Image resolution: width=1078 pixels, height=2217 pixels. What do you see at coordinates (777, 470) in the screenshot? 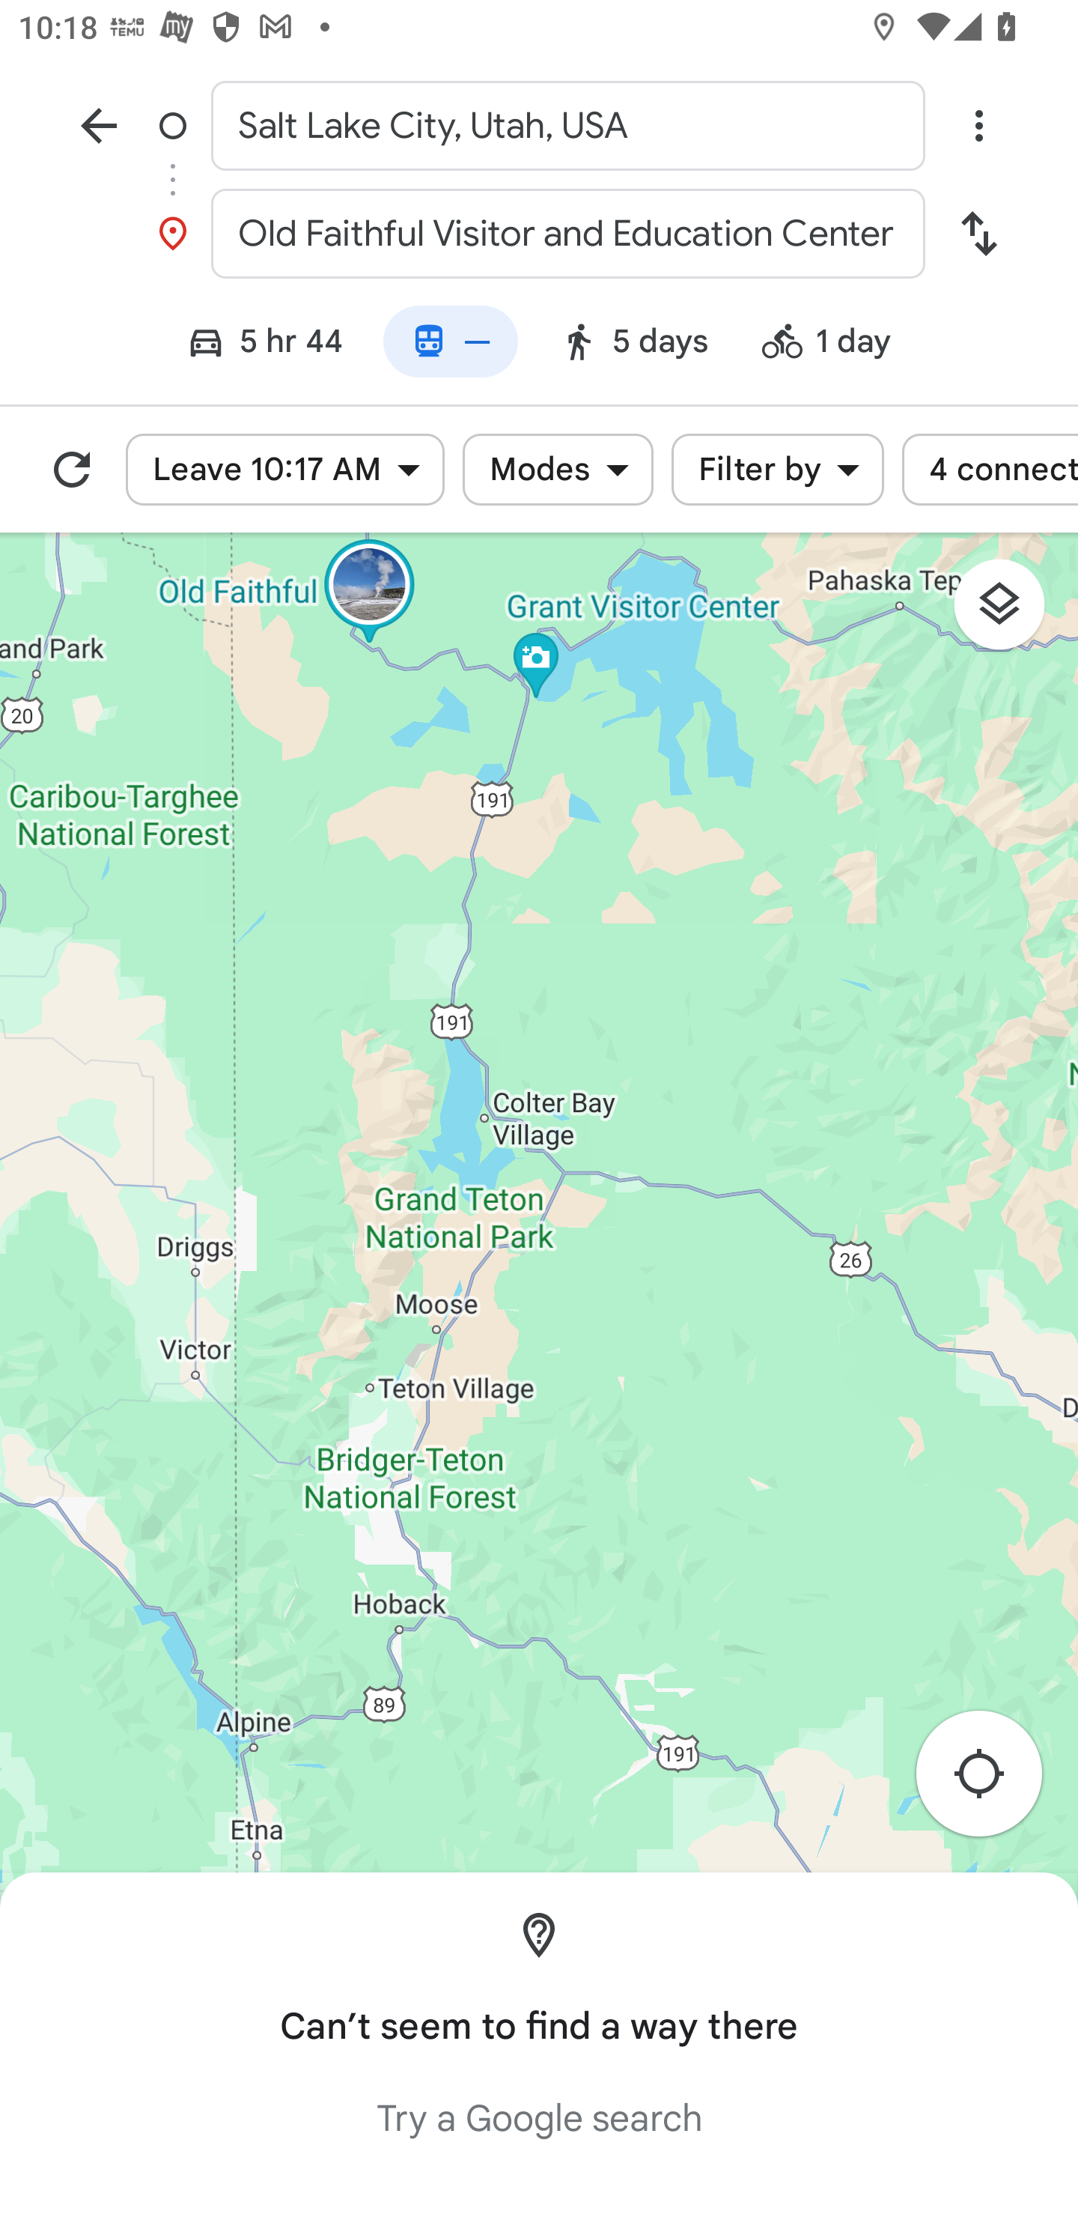
I see `Filter by Filter by Filter by` at bounding box center [777, 470].